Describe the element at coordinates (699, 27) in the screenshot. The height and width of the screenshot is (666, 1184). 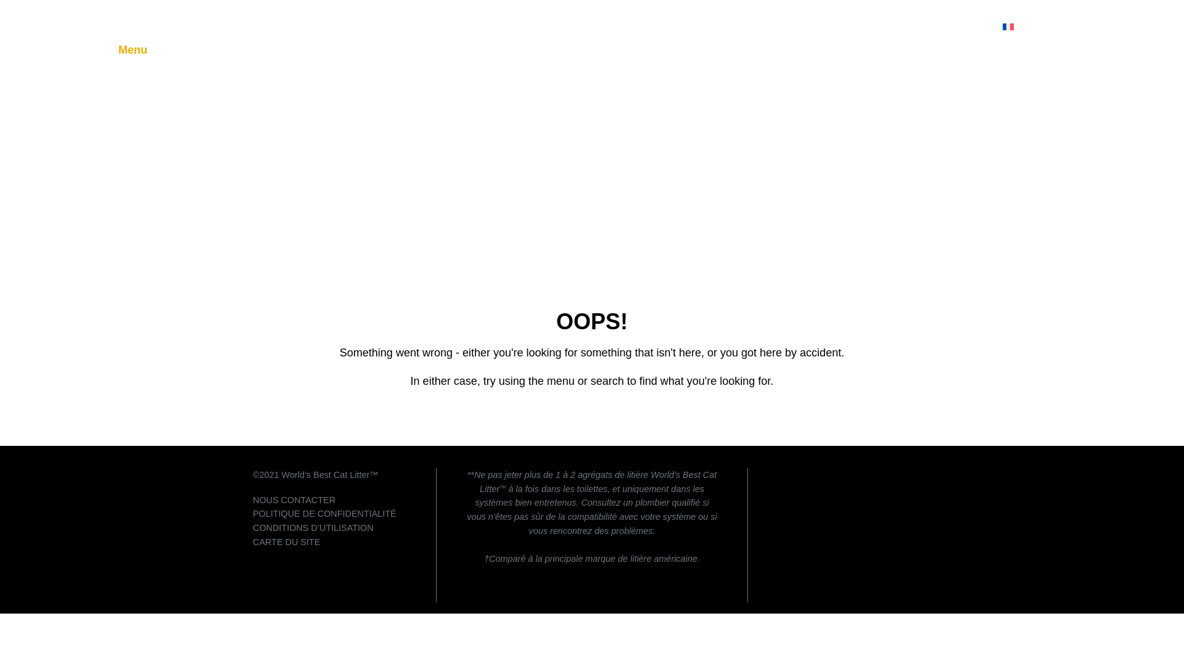
I see `CE QUI NOUS DISTINGUE` at that location.